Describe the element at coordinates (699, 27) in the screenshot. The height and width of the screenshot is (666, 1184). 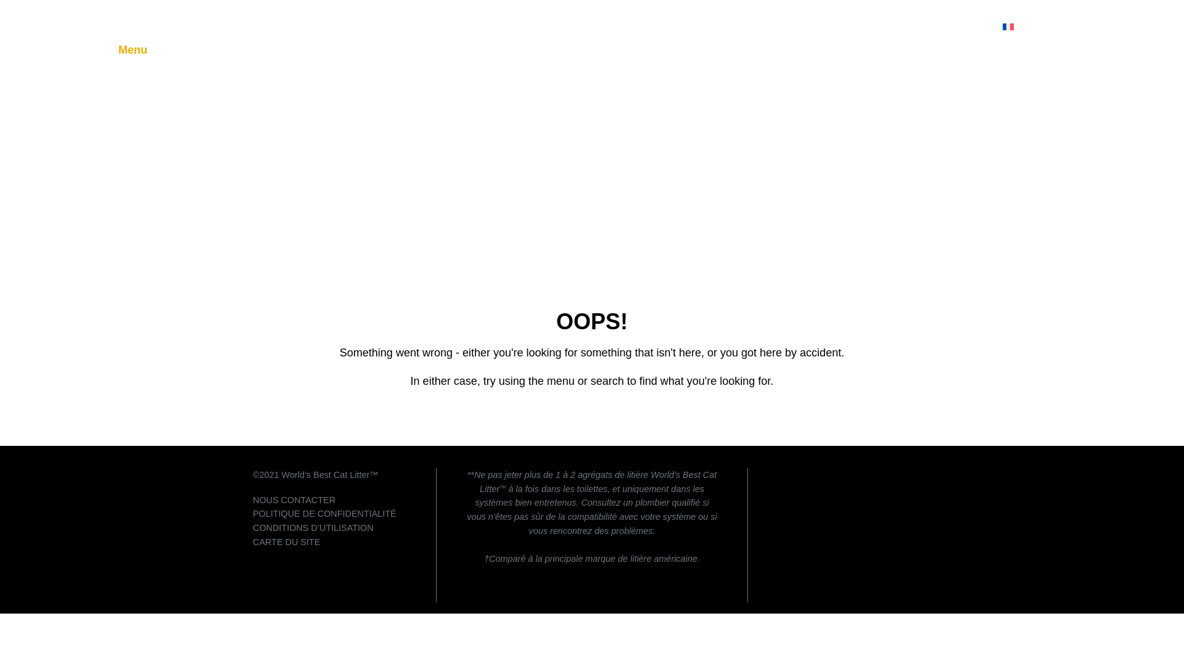
I see `CE QUI NOUS DISTINGUE` at that location.